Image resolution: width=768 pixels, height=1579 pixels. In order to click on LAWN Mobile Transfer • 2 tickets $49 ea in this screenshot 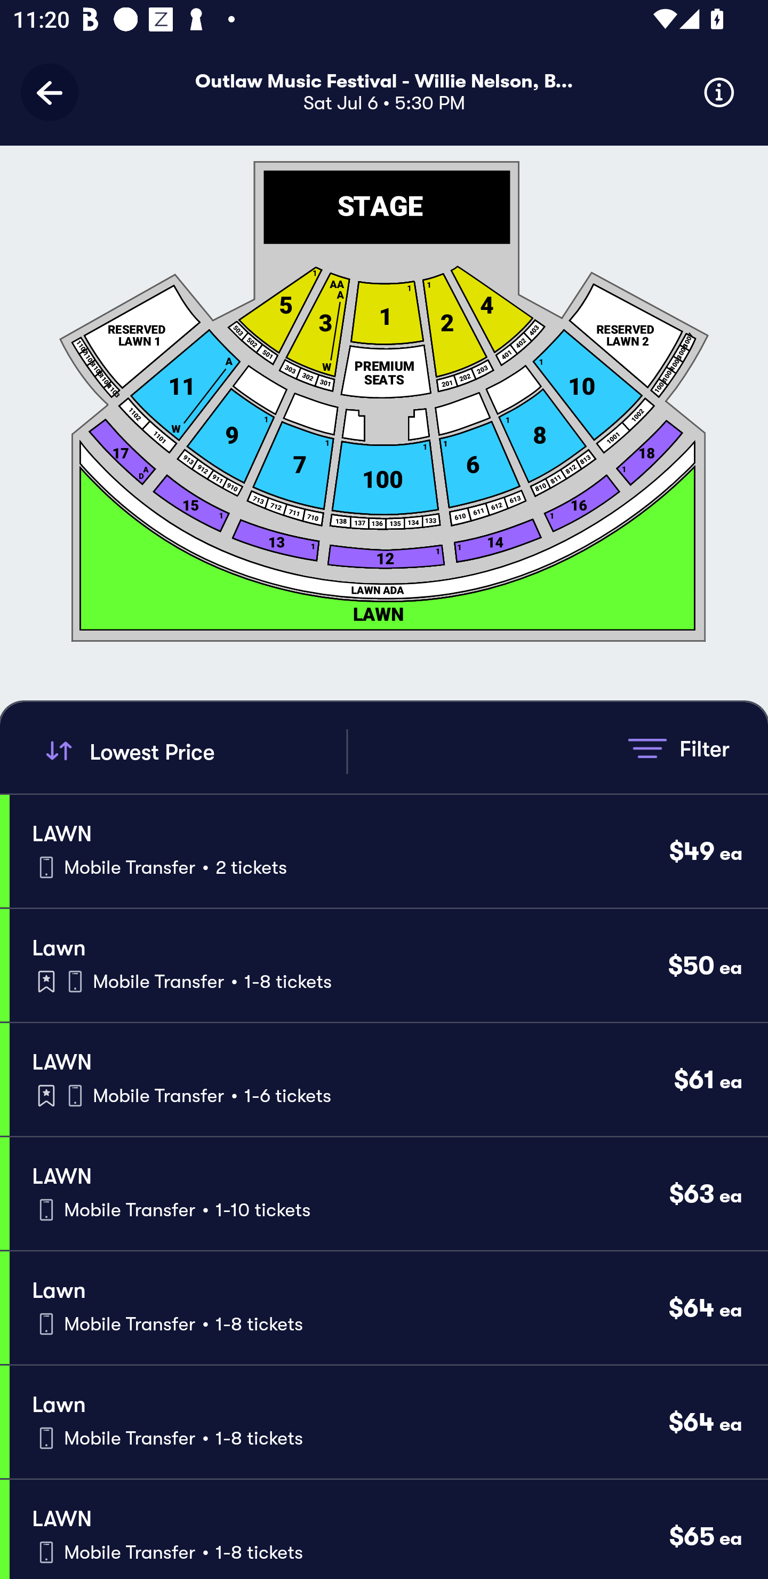, I will do `click(388, 850)`.